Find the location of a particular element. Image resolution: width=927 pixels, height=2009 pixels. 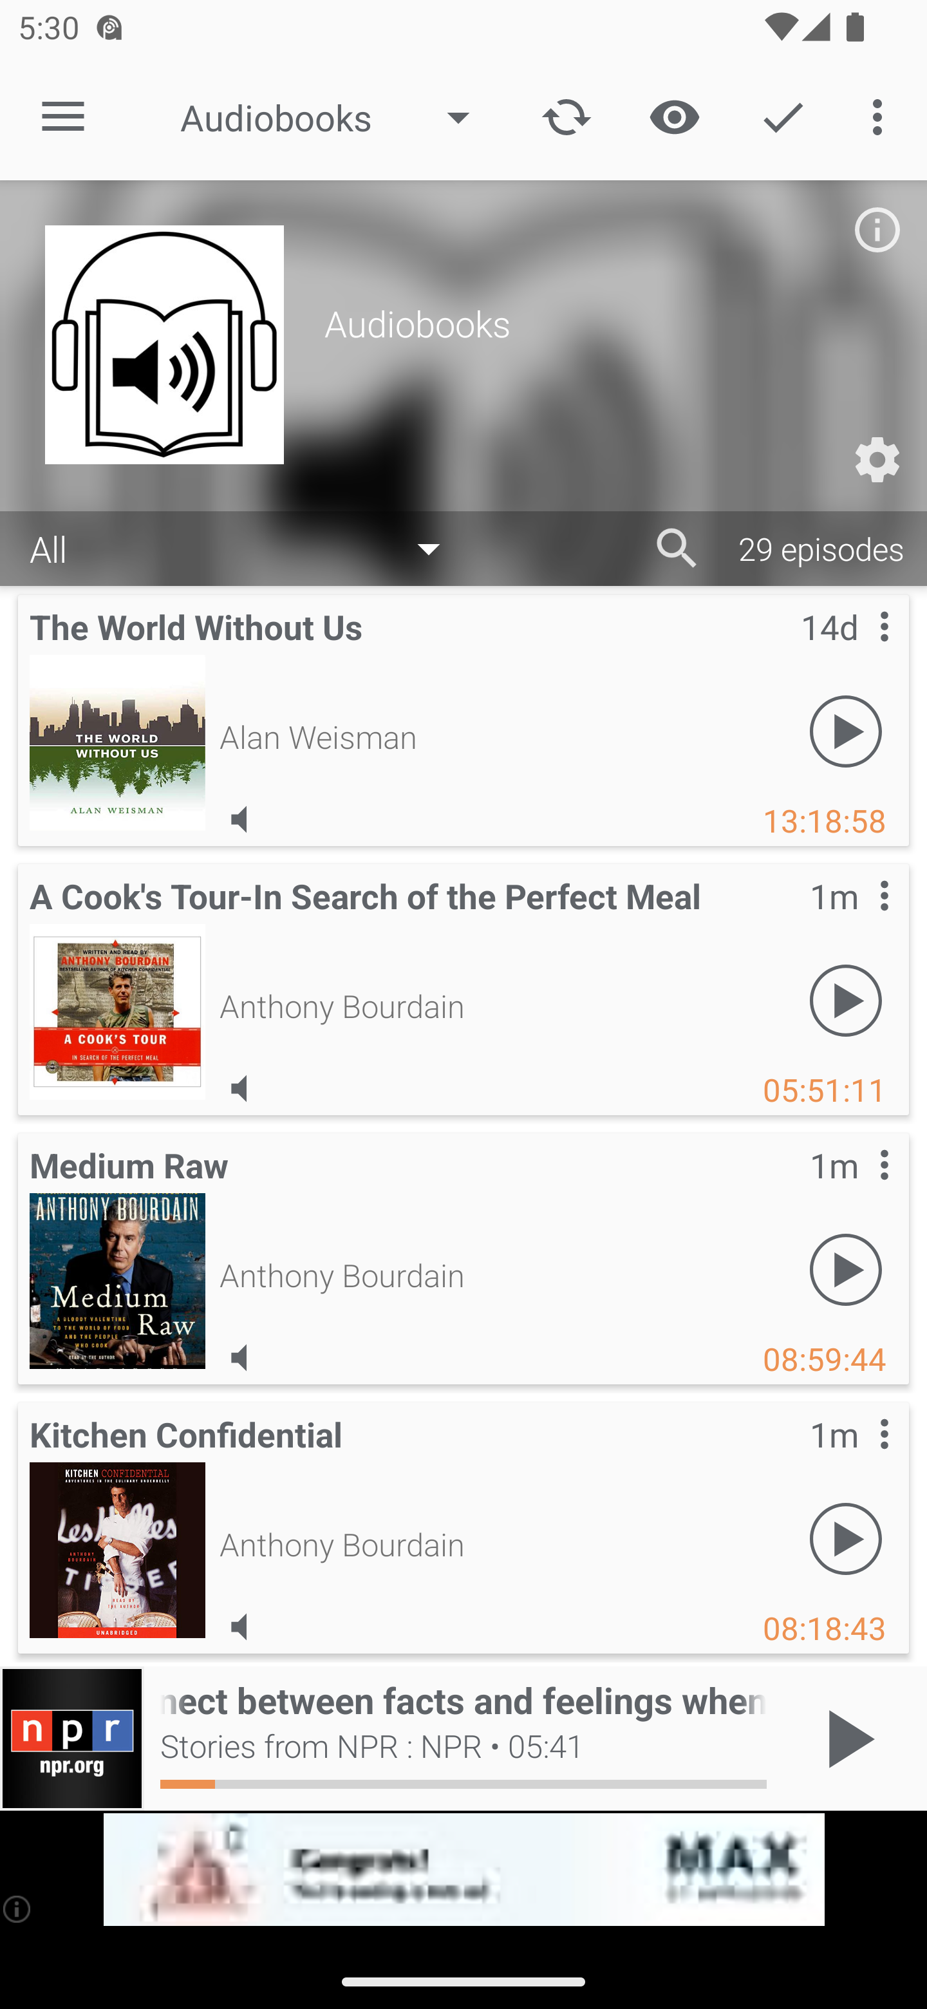

All is located at coordinates (247, 549).